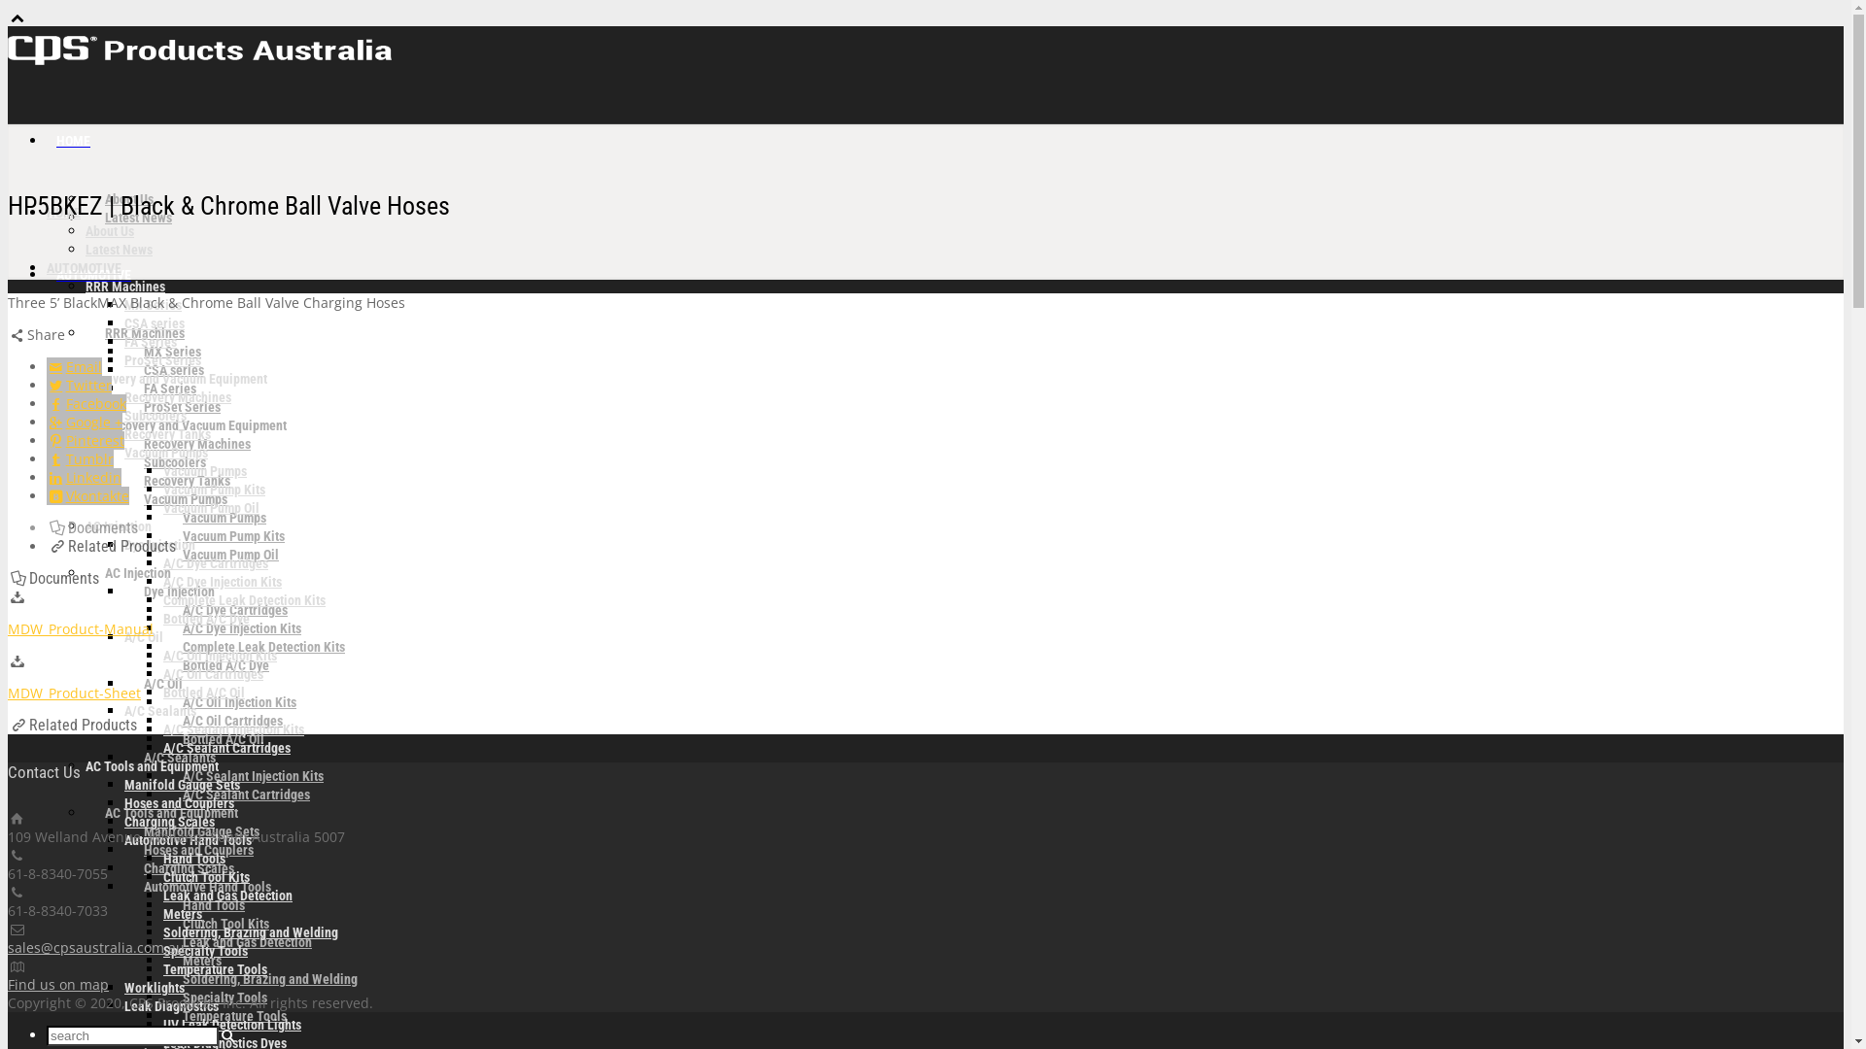 Image resolution: width=1866 pixels, height=1049 pixels. What do you see at coordinates (125, 287) in the screenshot?
I see `RRR Machines` at bounding box center [125, 287].